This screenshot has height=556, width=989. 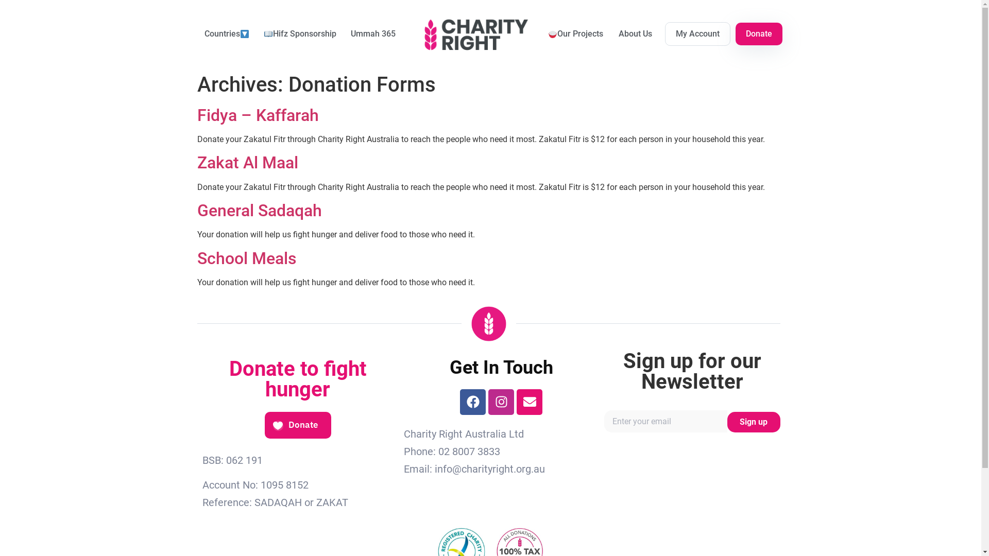 I want to click on Ummah 365, so click(x=373, y=34).